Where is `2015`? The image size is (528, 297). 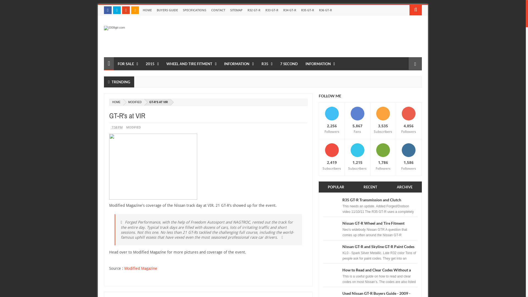
2015 is located at coordinates (152, 64).